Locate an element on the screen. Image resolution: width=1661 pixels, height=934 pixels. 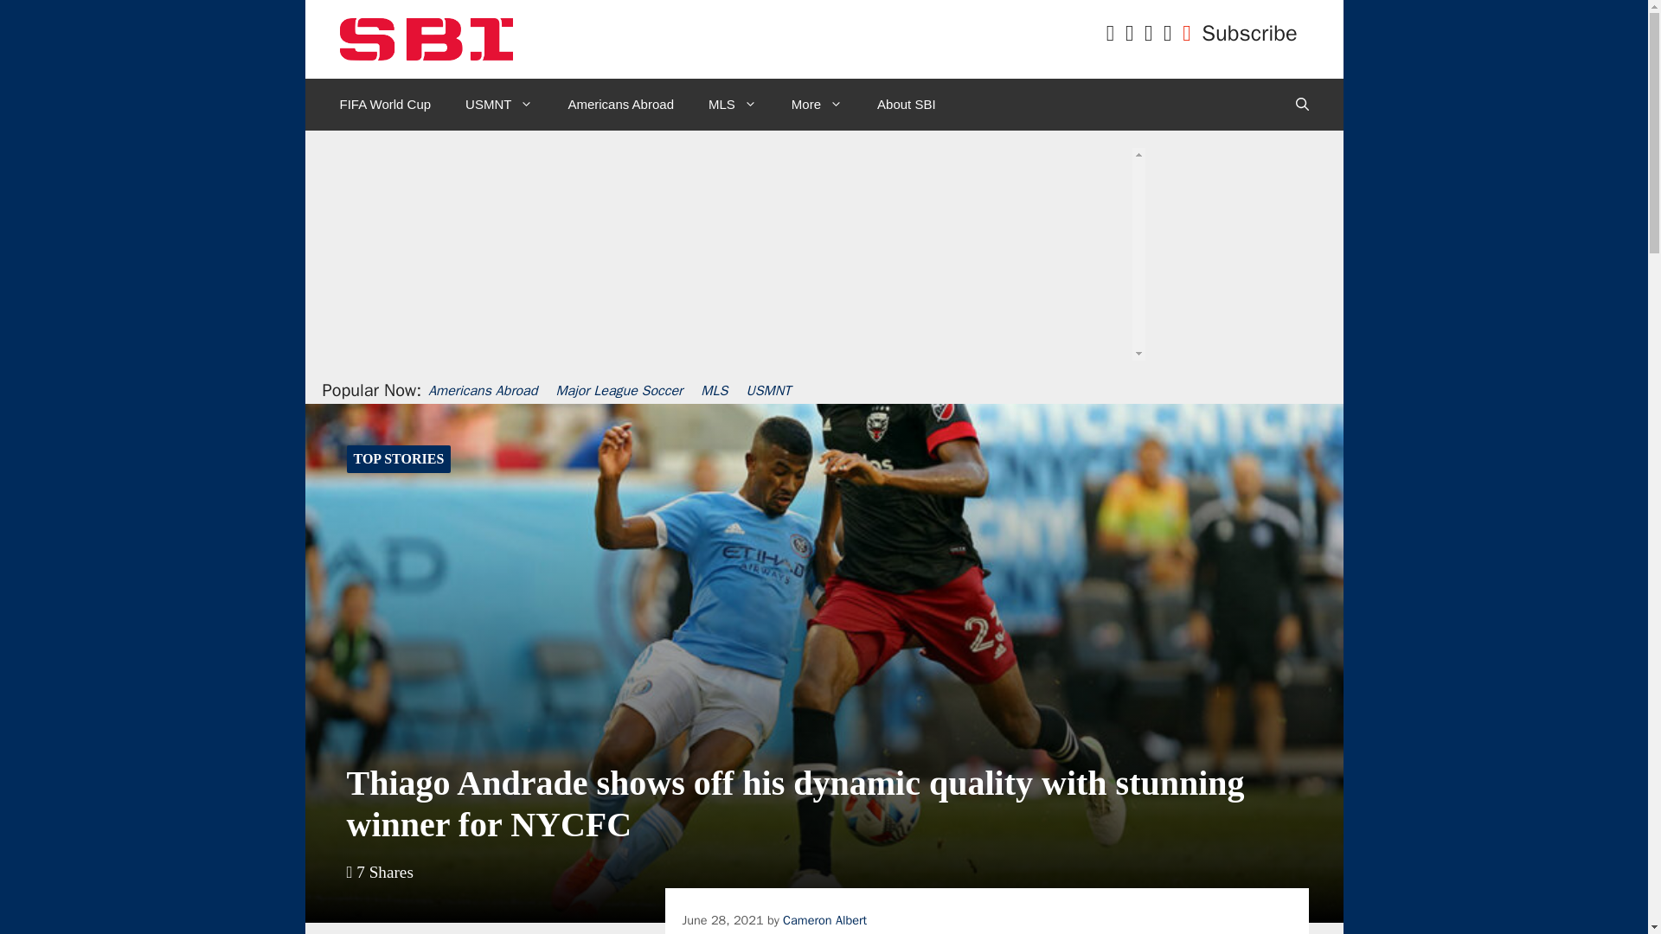
Americans Abroad is located at coordinates (619, 104).